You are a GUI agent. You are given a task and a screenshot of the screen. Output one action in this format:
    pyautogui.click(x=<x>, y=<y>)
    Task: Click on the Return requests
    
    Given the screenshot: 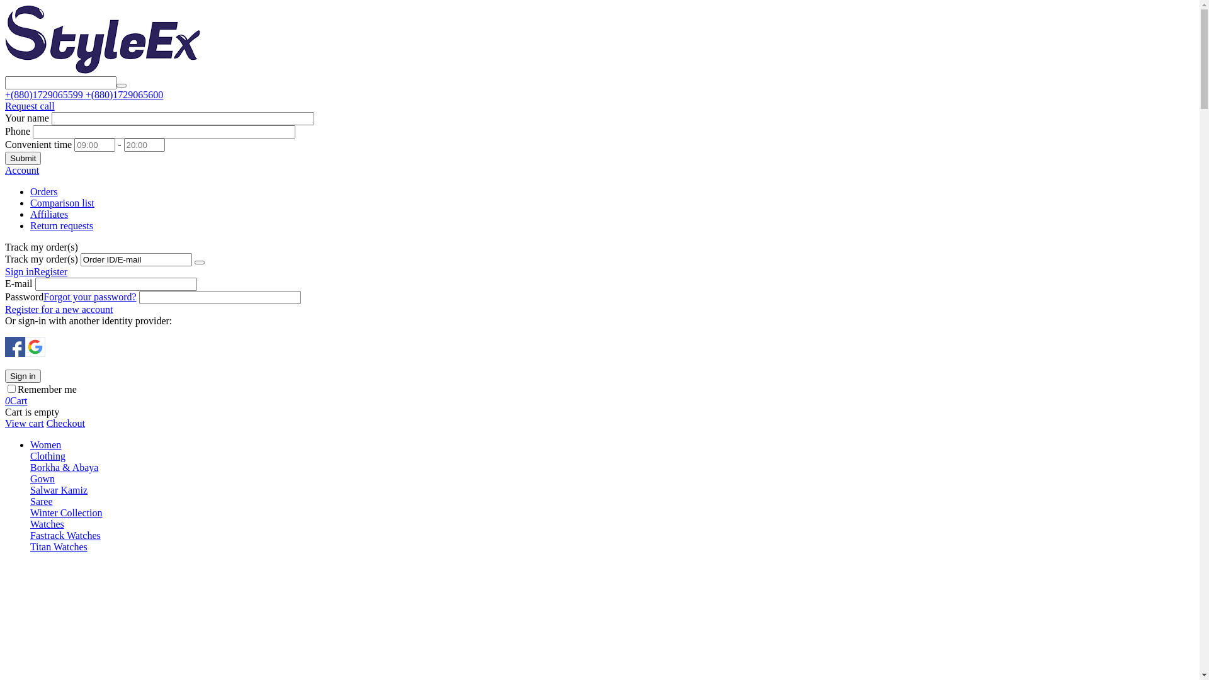 What is the action you would take?
    pyautogui.click(x=62, y=225)
    